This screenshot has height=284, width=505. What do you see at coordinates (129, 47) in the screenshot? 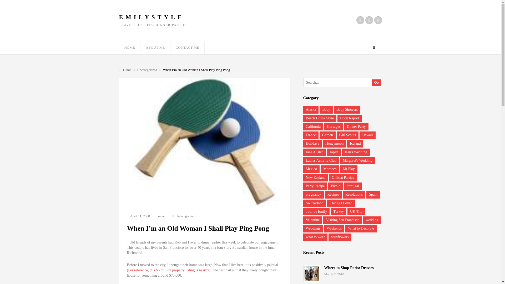
I see `HOME` at bounding box center [129, 47].